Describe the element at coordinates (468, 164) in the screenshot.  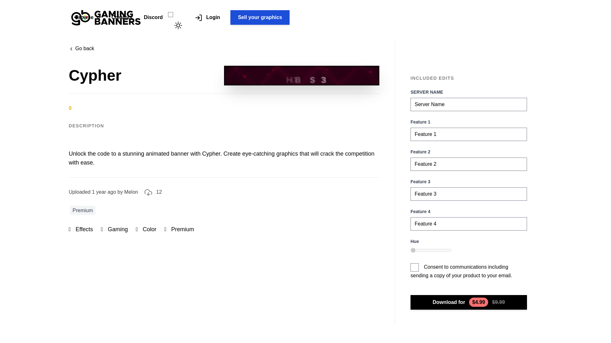
I see `Feature 2` at that location.